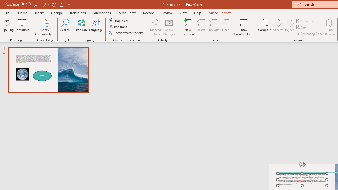 The image size is (338, 190). Describe the element at coordinates (289, 27) in the screenshot. I see `Reject` at that location.